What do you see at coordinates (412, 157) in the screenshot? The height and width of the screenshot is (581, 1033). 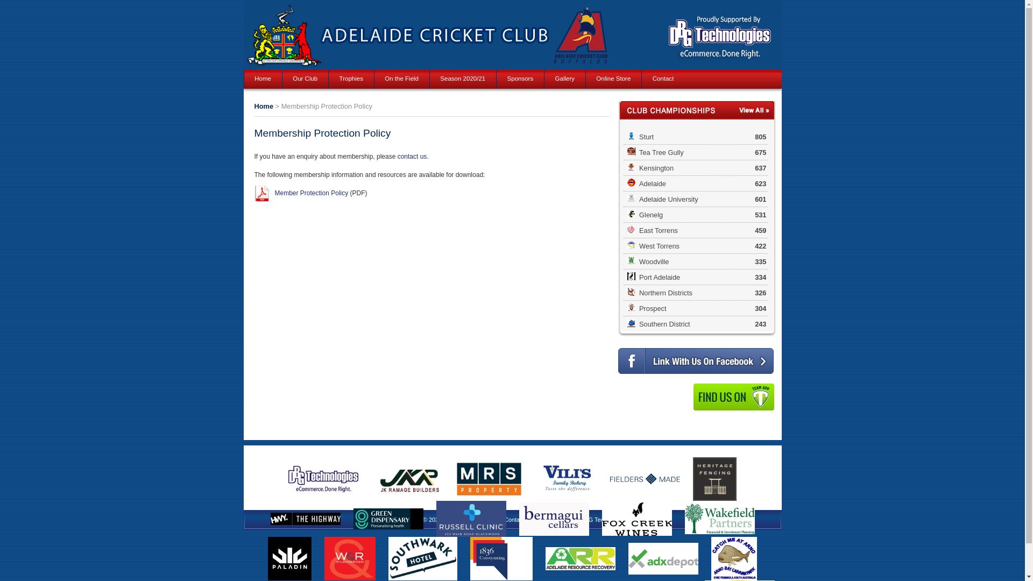 I see `contact us` at bounding box center [412, 157].